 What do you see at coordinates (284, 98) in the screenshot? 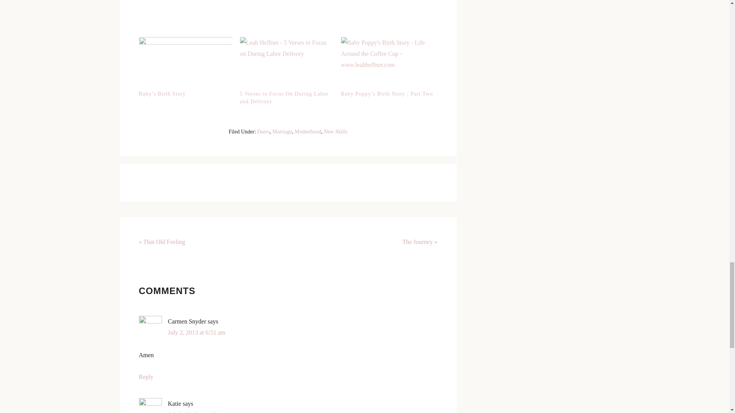
I see `5 Verses to Focus On During Labor and Delivery` at bounding box center [284, 98].